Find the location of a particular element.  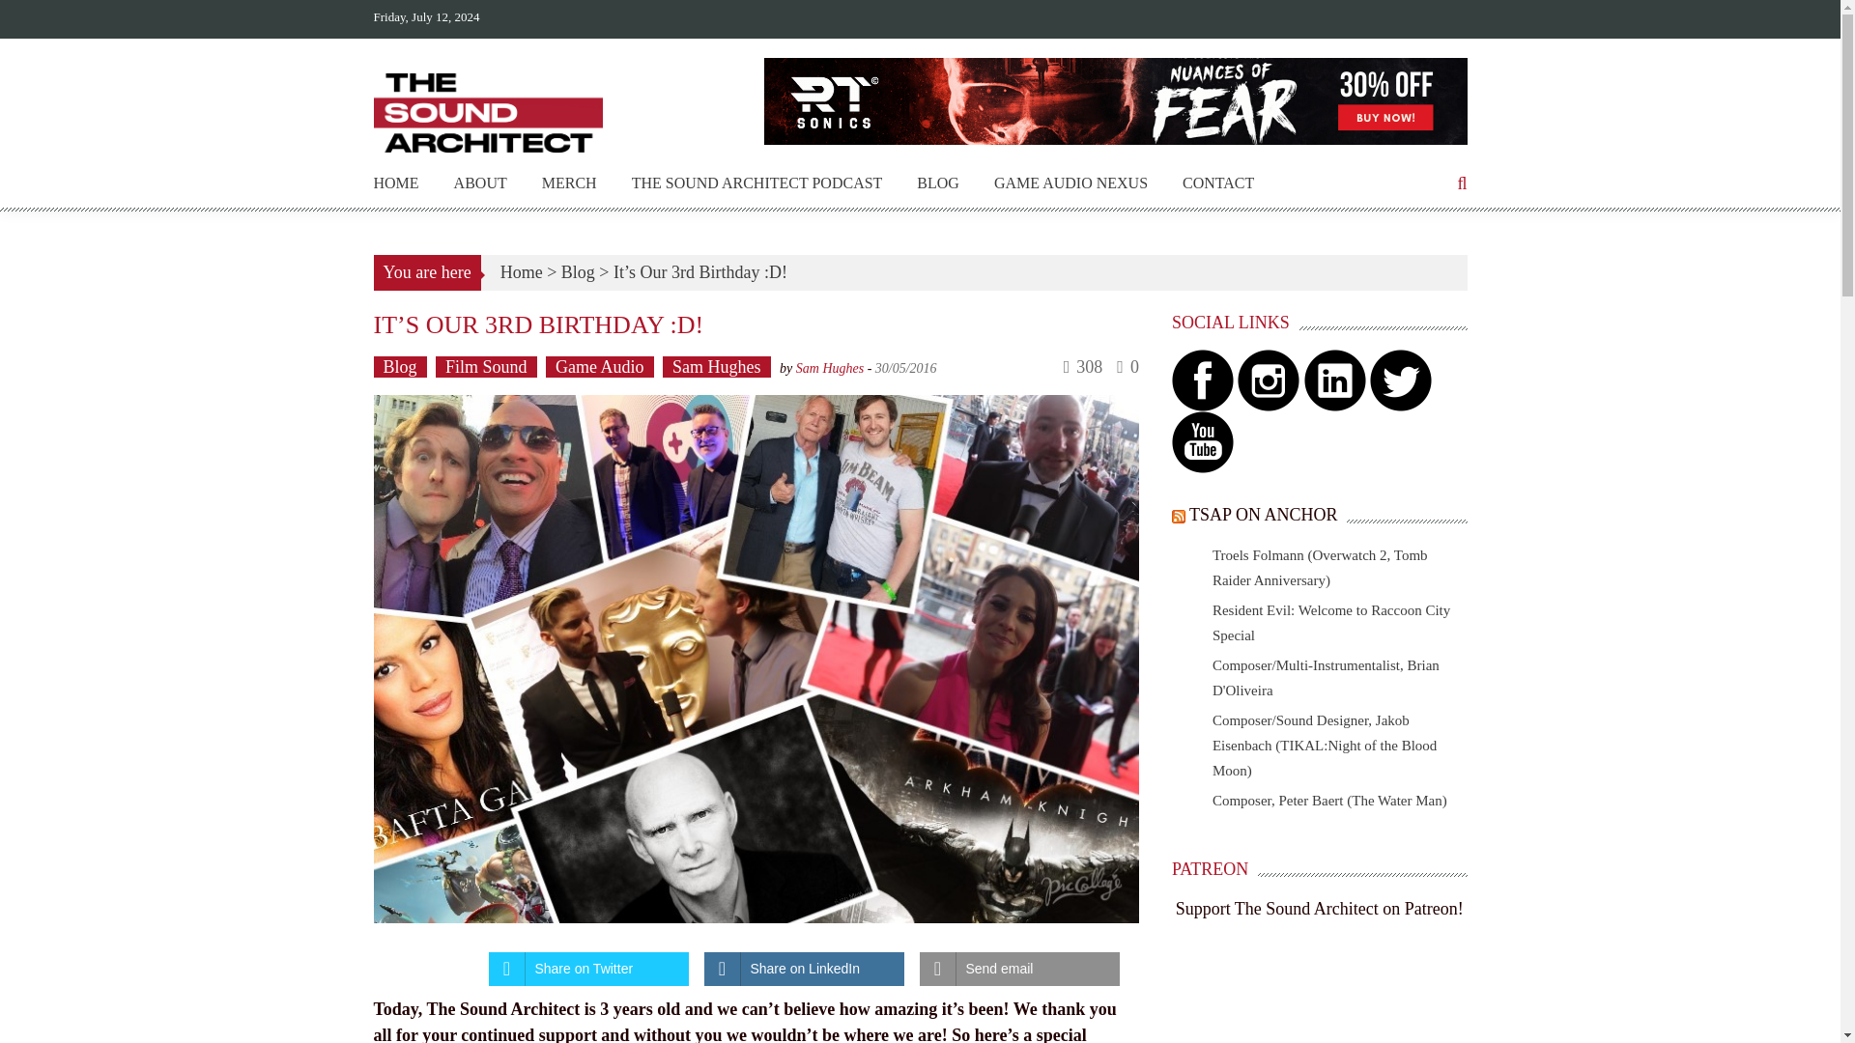

Search is located at coordinates (1099, 539).